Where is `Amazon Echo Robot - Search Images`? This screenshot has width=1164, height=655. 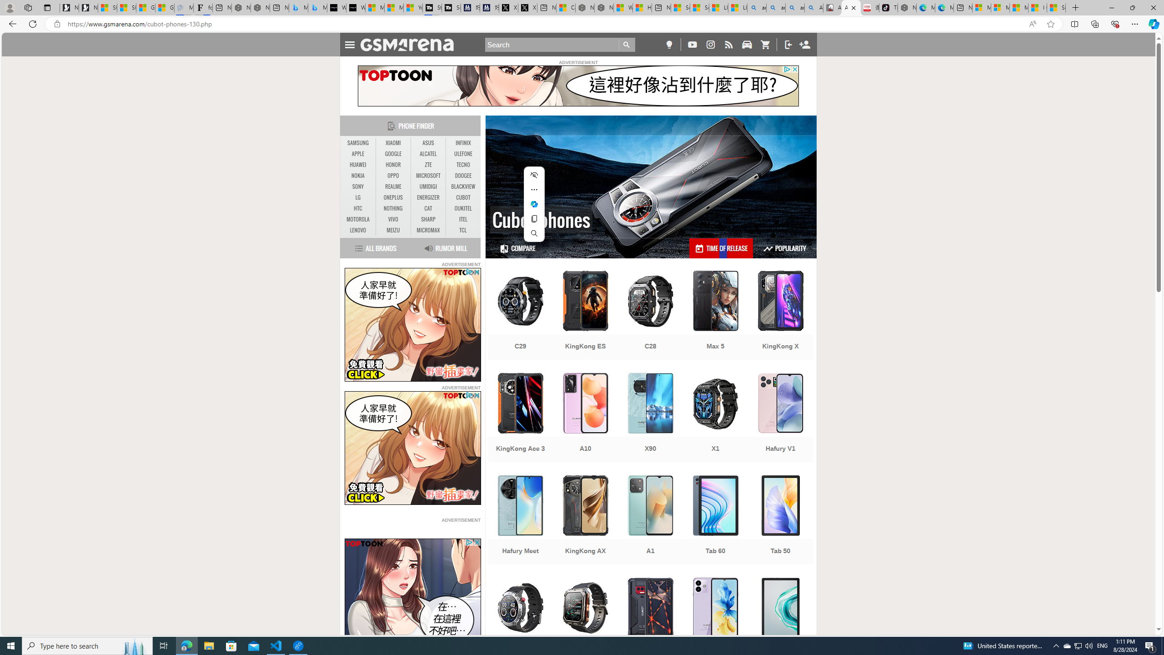
Amazon Echo Robot - Search Images is located at coordinates (814, 8).